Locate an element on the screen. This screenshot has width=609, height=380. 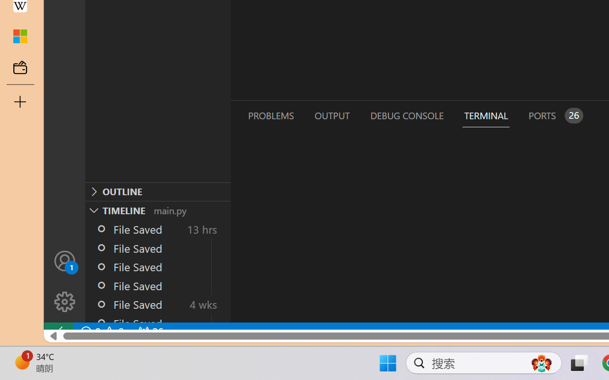
Problems (Ctrl+Shift+M) is located at coordinates (270, 115).